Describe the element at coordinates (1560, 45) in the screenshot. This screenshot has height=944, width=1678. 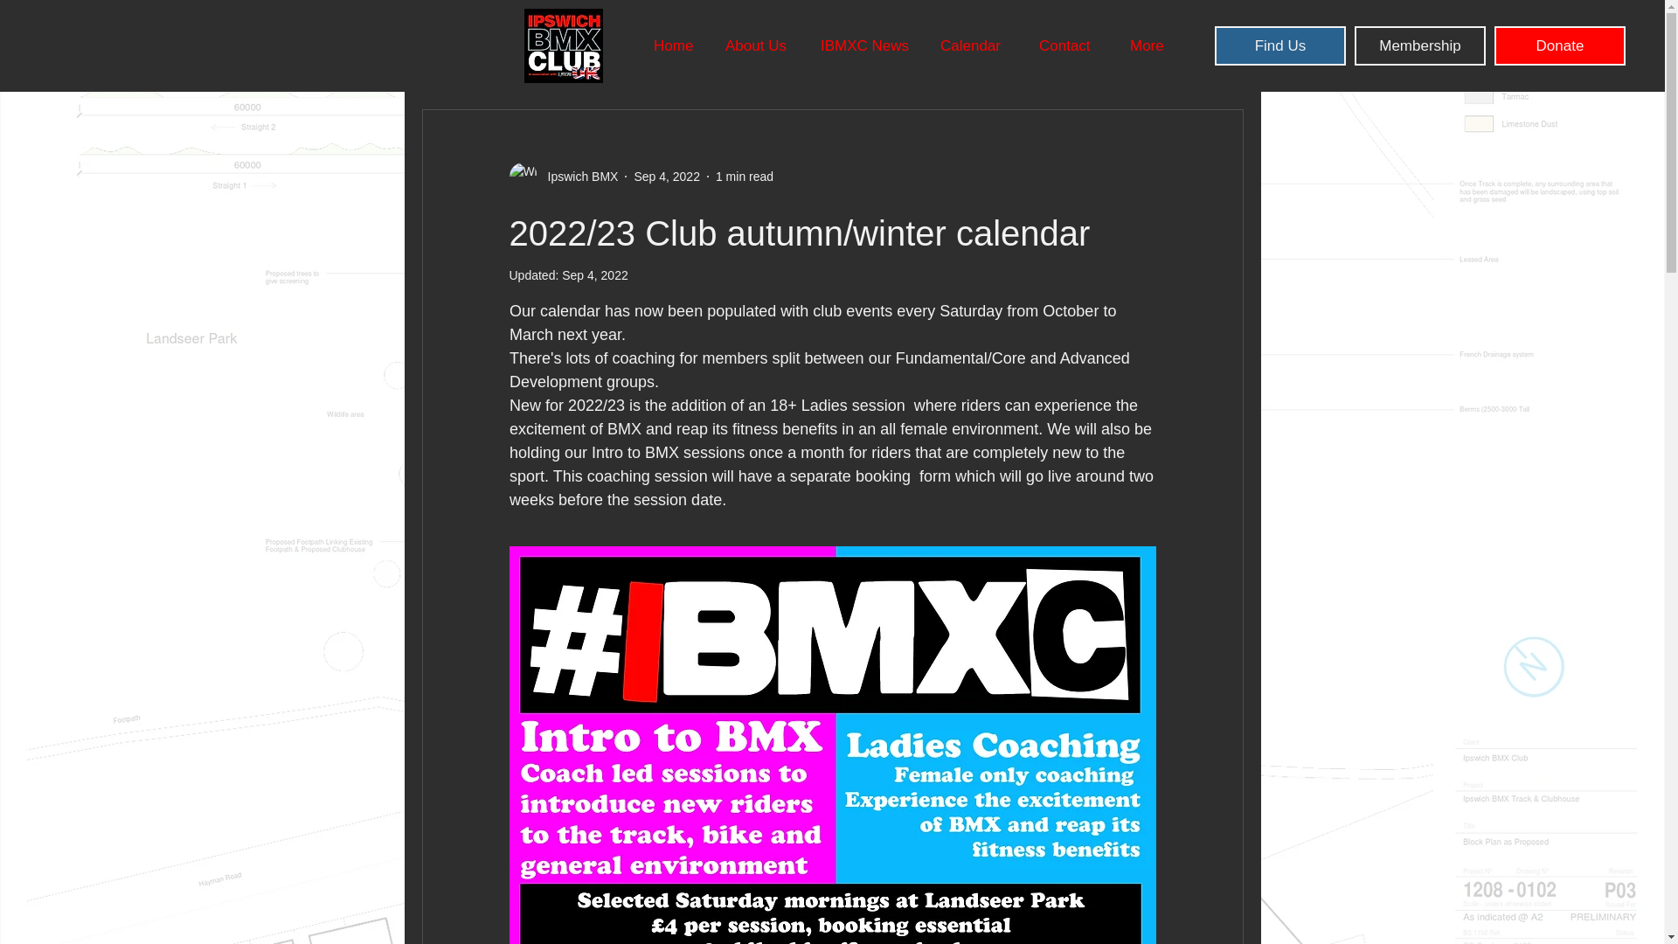
I see `Donate` at that location.